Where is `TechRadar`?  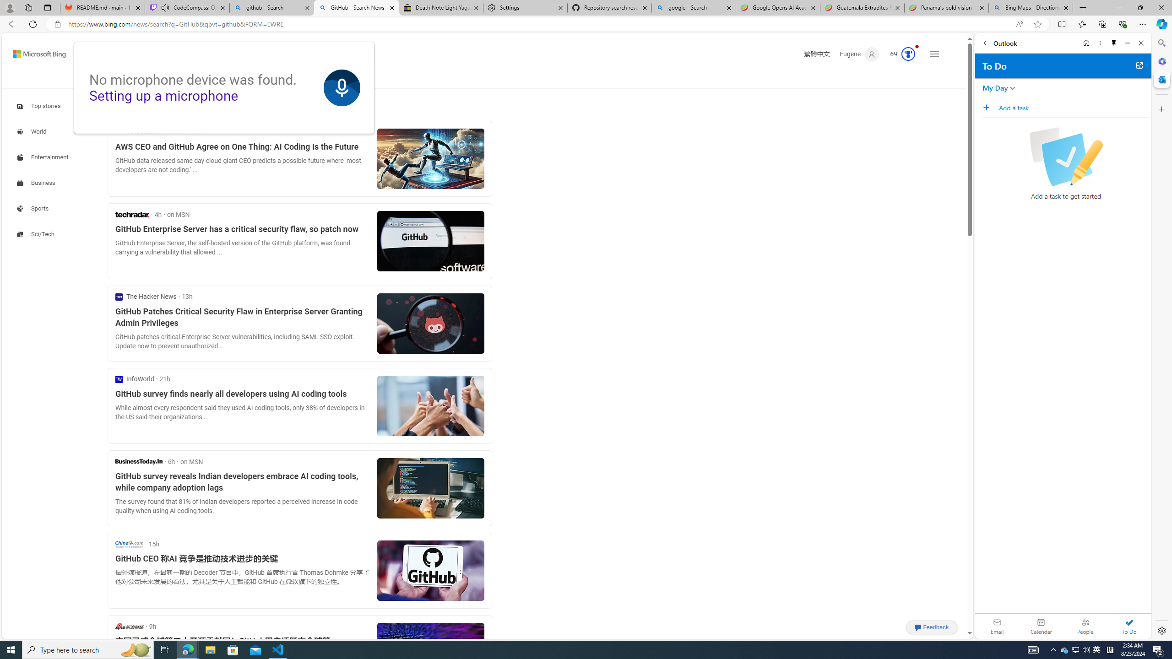
TechRadar is located at coordinates (132, 214).